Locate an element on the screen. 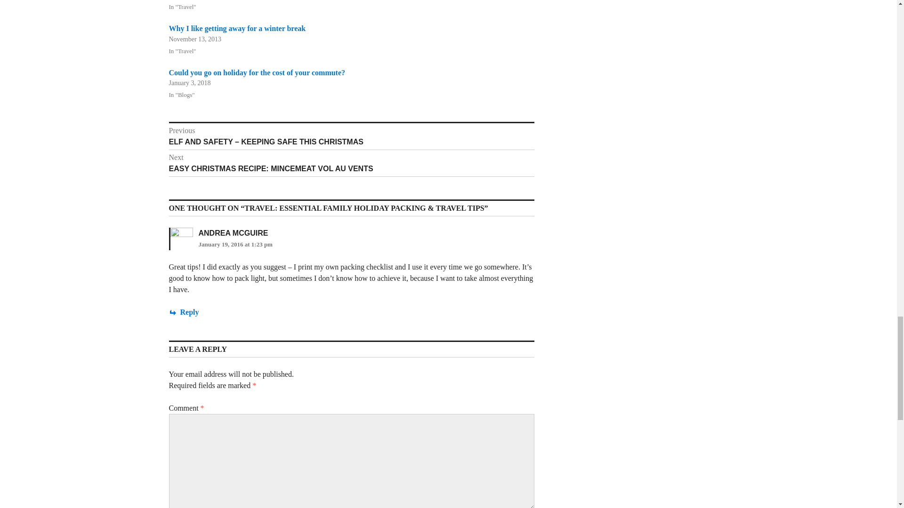  Could you go on holiday for the cost of your commute? is located at coordinates (257, 72).